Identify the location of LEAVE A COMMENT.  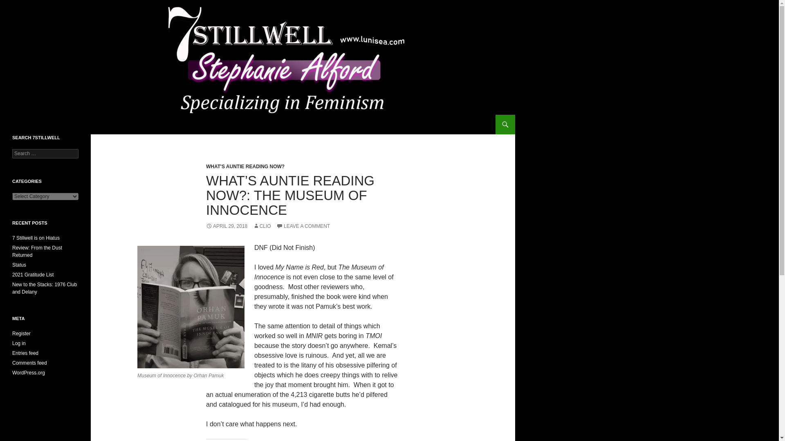
(303, 226).